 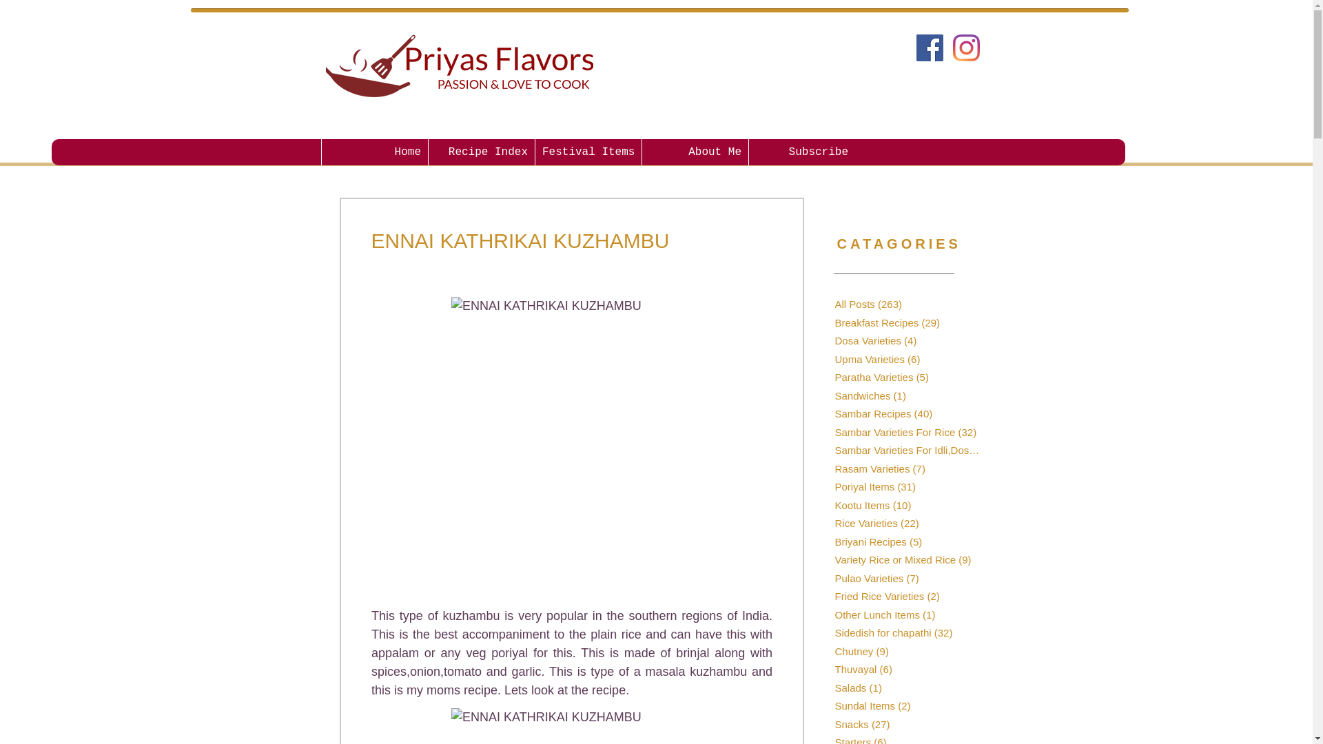 What do you see at coordinates (588, 152) in the screenshot?
I see `Festival Items` at bounding box center [588, 152].